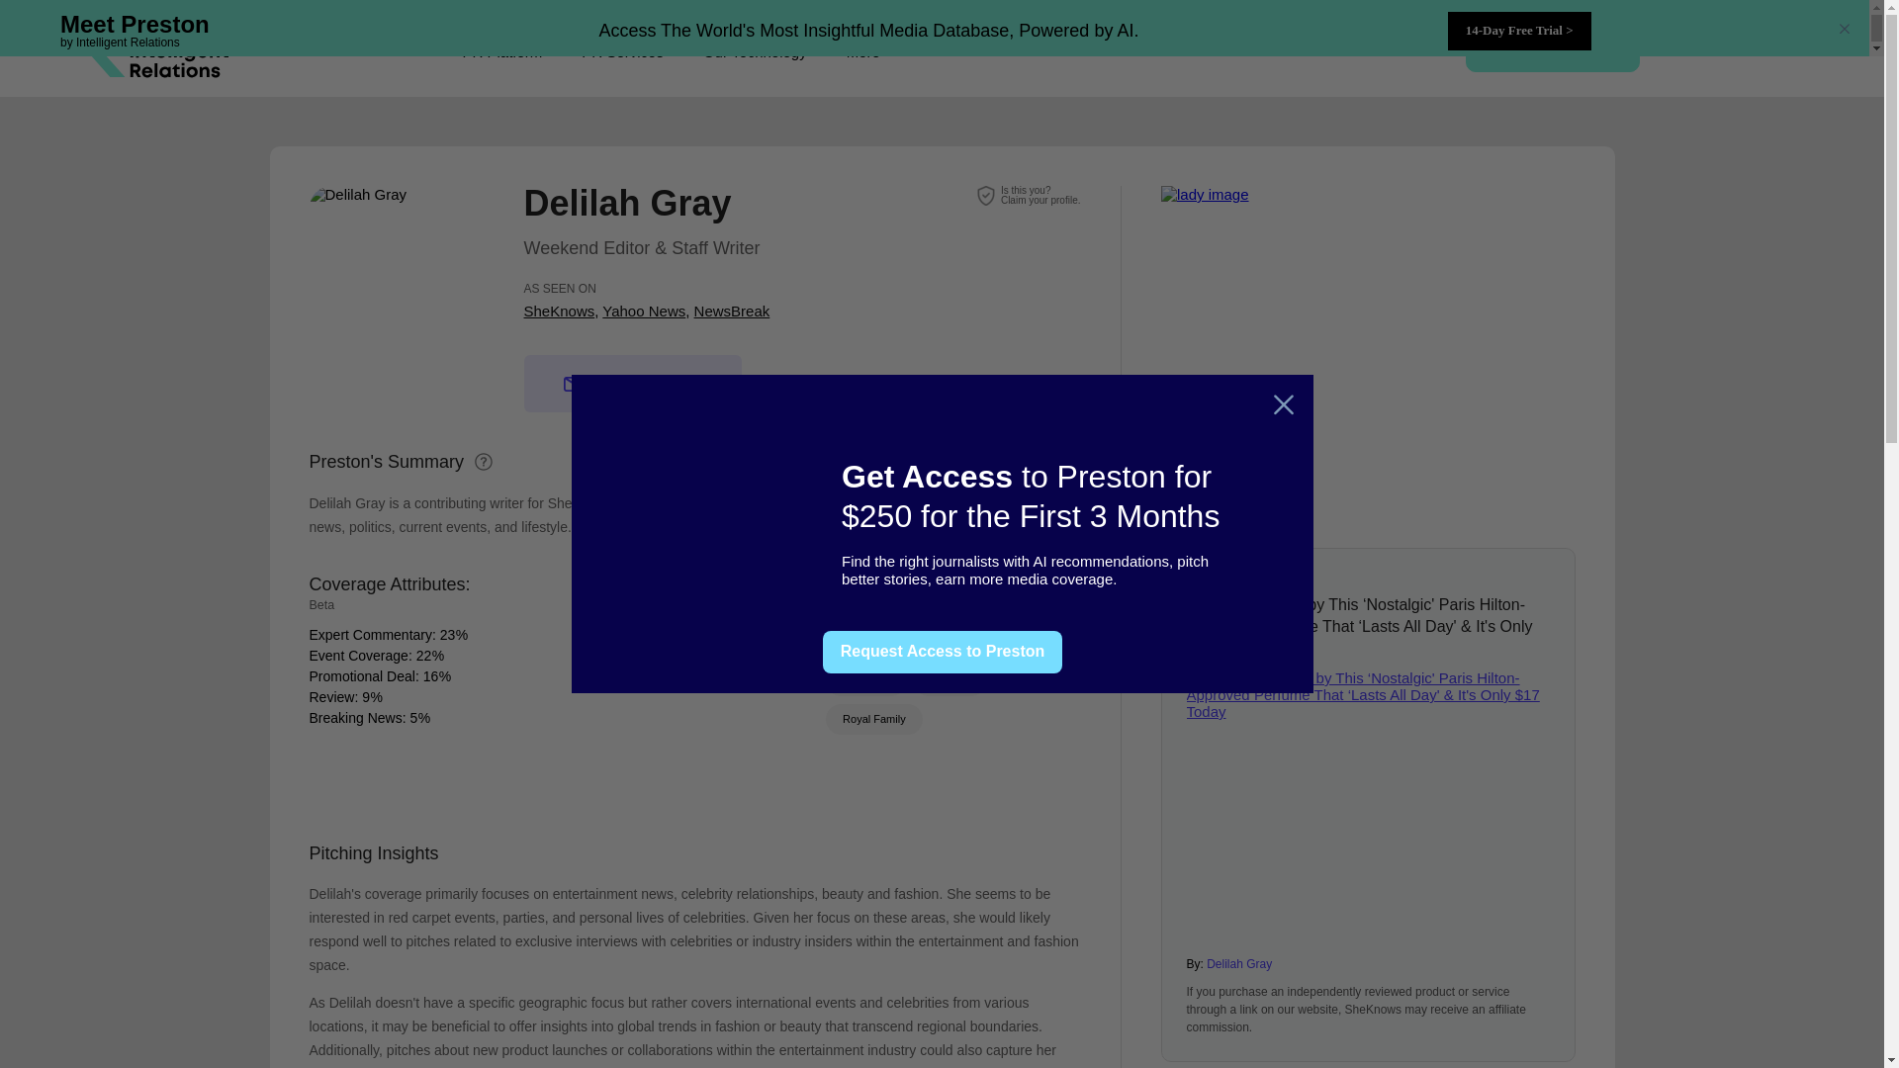  Describe the element at coordinates (1718, 47) in the screenshot. I see `Log In` at that location.